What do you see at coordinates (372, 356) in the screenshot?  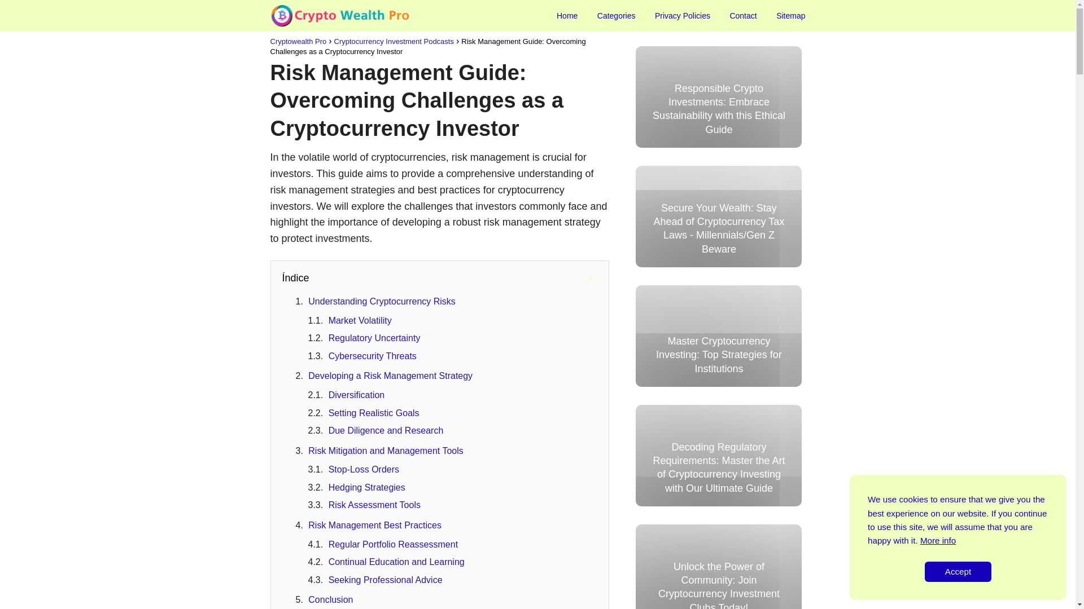 I see `Cybersecurity Threats` at bounding box center [372, 356].